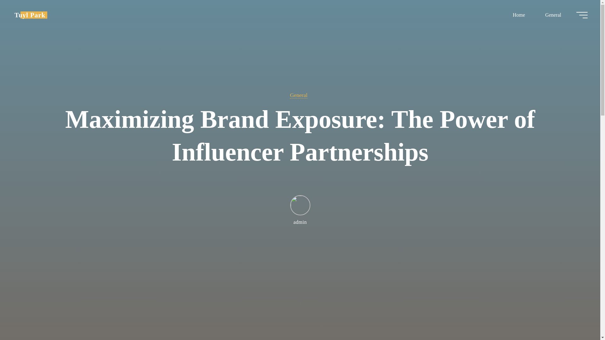 This screenshot has width=605, height=340. What do you see at coordinates (30, 15) in the screenshot?
I see `Tuyl Park` at bounding box center [30, 15].